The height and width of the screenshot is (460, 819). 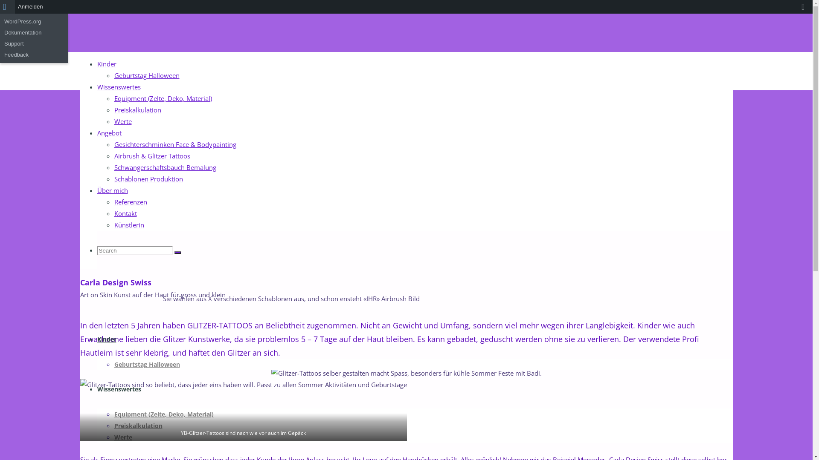 What do you see at coordinates (138, 110) in the screenshot?
I see `Preiskalkulation` at bounding box center [138, 110].